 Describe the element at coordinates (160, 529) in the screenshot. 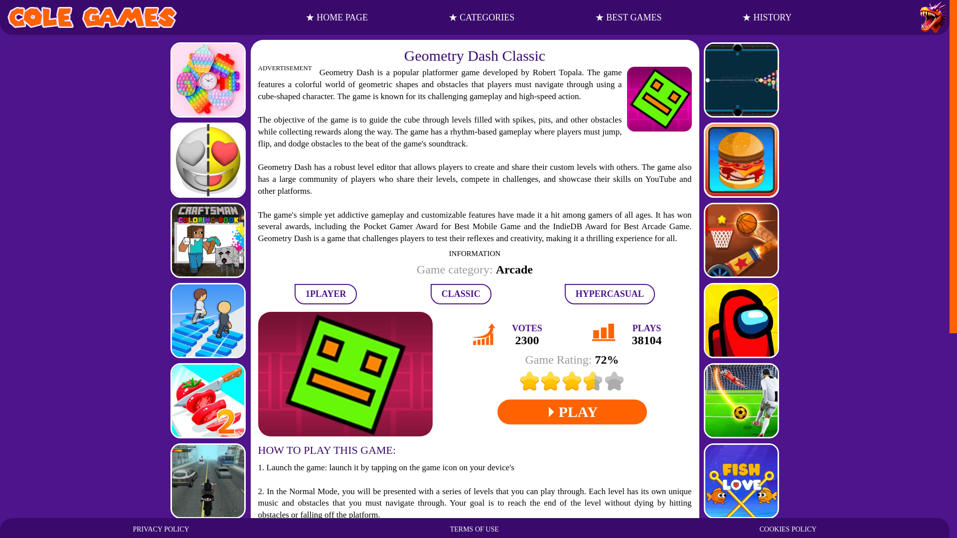

I see `PRIVACY POLICY` at that location.